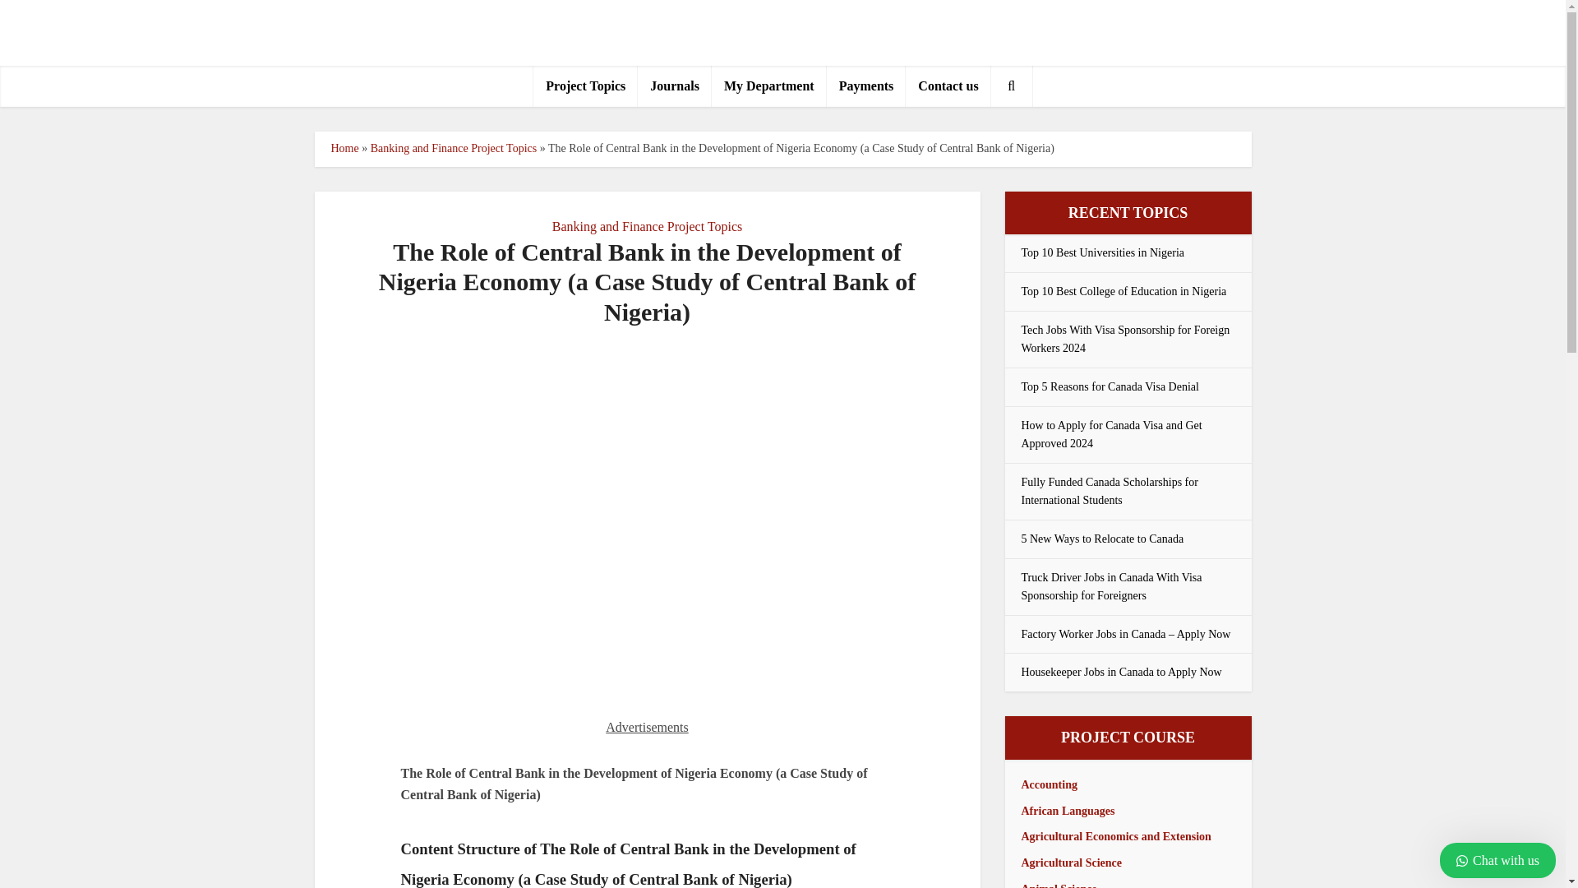 The width and height of the screenshot is (1578, 888). What do you see at coordinates (866, 86) in the screenshot?
I see `Payments` at bounding box center [866, 86].